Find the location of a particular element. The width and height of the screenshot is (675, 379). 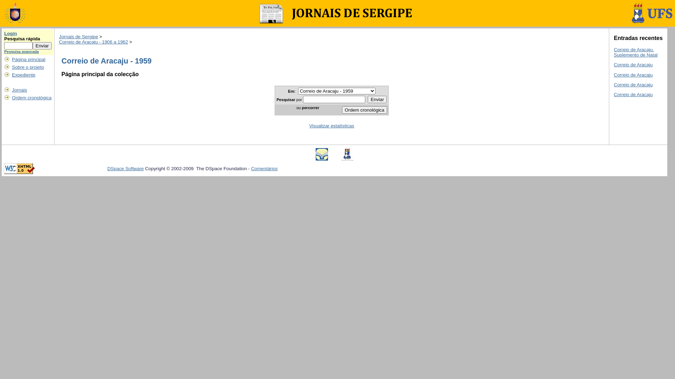

DSpace Software is located at coordinates (126, 168).